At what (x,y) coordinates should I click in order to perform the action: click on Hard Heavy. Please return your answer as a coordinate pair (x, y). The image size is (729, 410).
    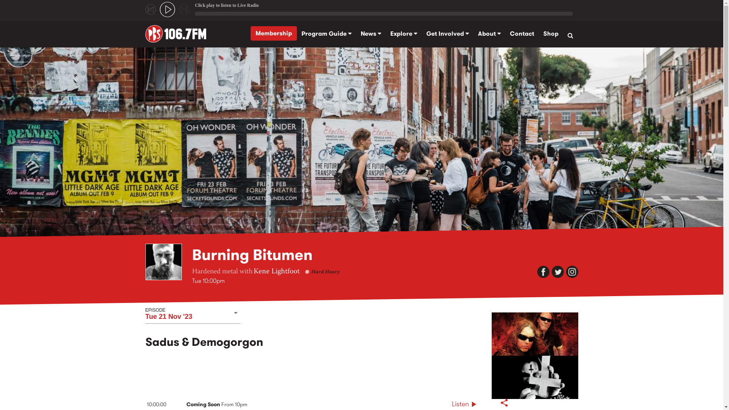
    Looking at the image, I should click on (325, 272).